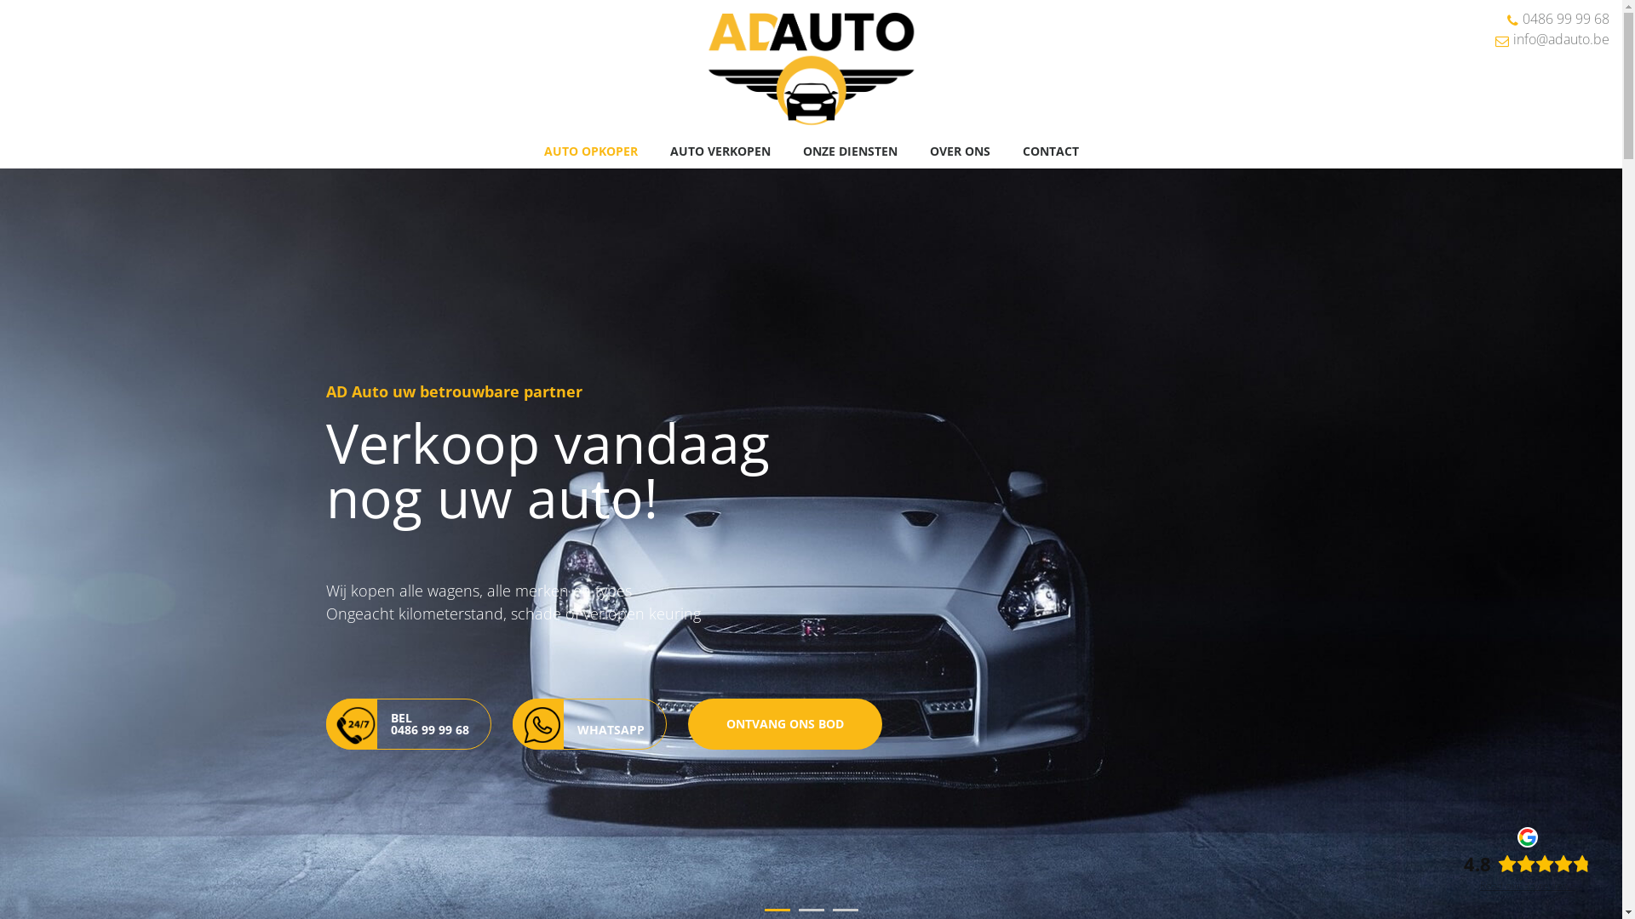  I want to click on AUTO OPKOPER, so click(590, 151).